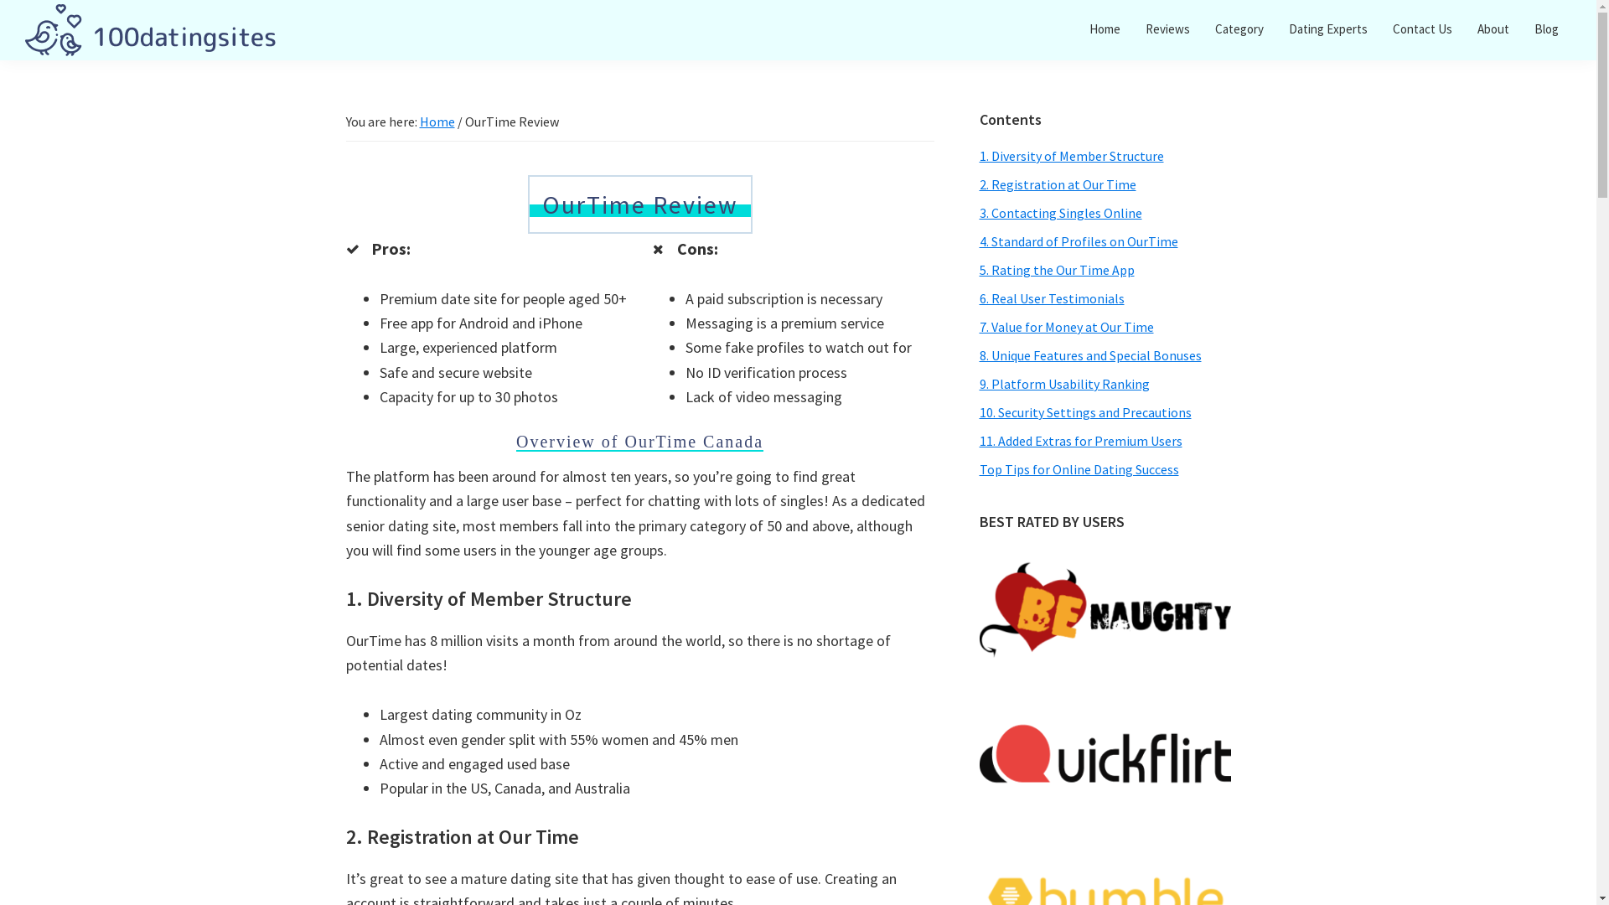 This screenshot has height=905, width=1609. Describe the element at coordinates (1051, 298) in the screenshot. I see `6. Real User Testimonials` at that location.